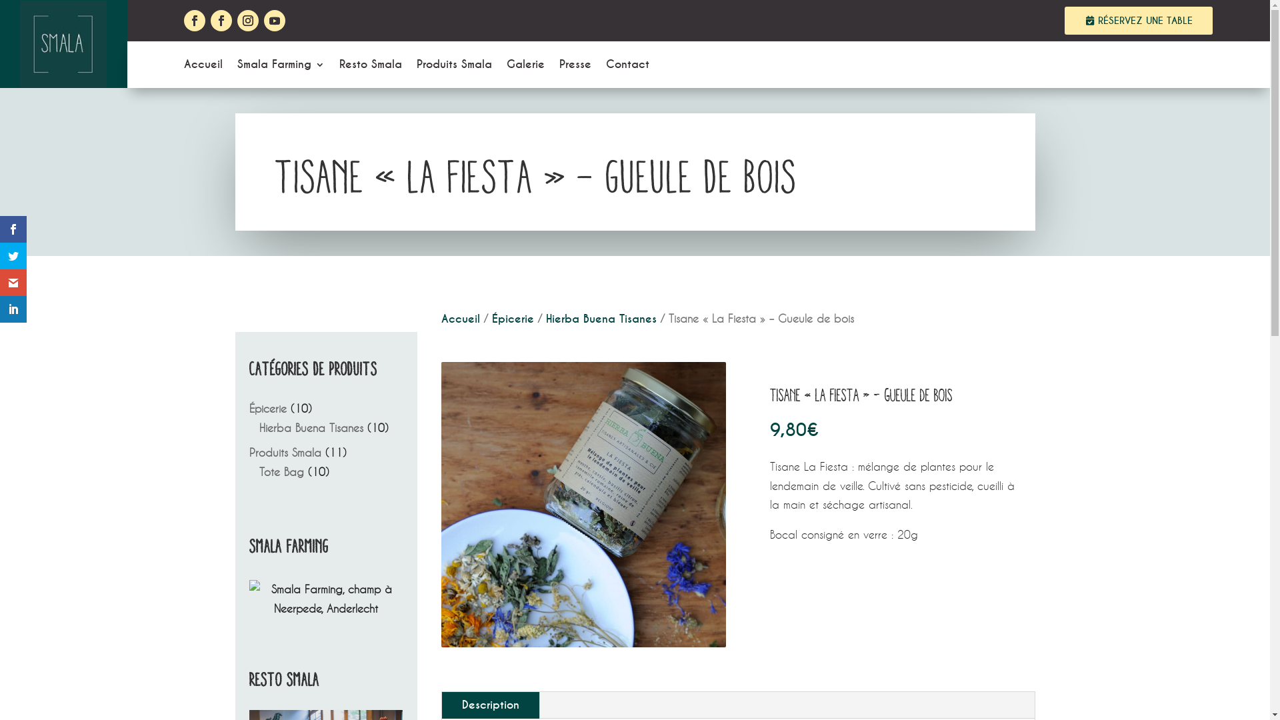 This screenshot has height=720, width=1280. Describe the element at coordinates (584, 505) in the screenshot. I see `tisane-la-fiesta` at that location.